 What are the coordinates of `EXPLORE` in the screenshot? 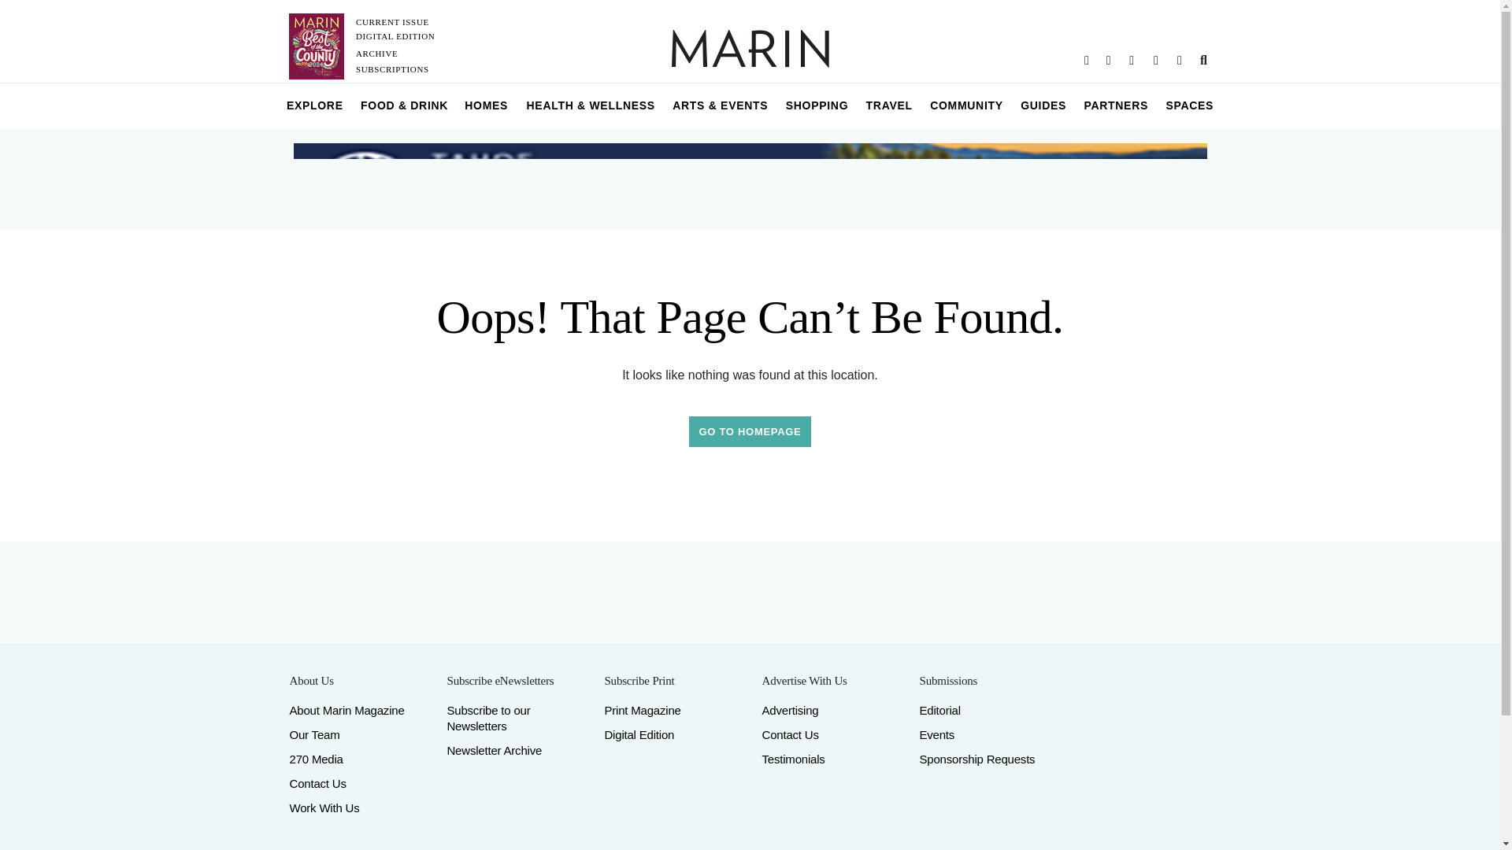 It's located at (315, 105).